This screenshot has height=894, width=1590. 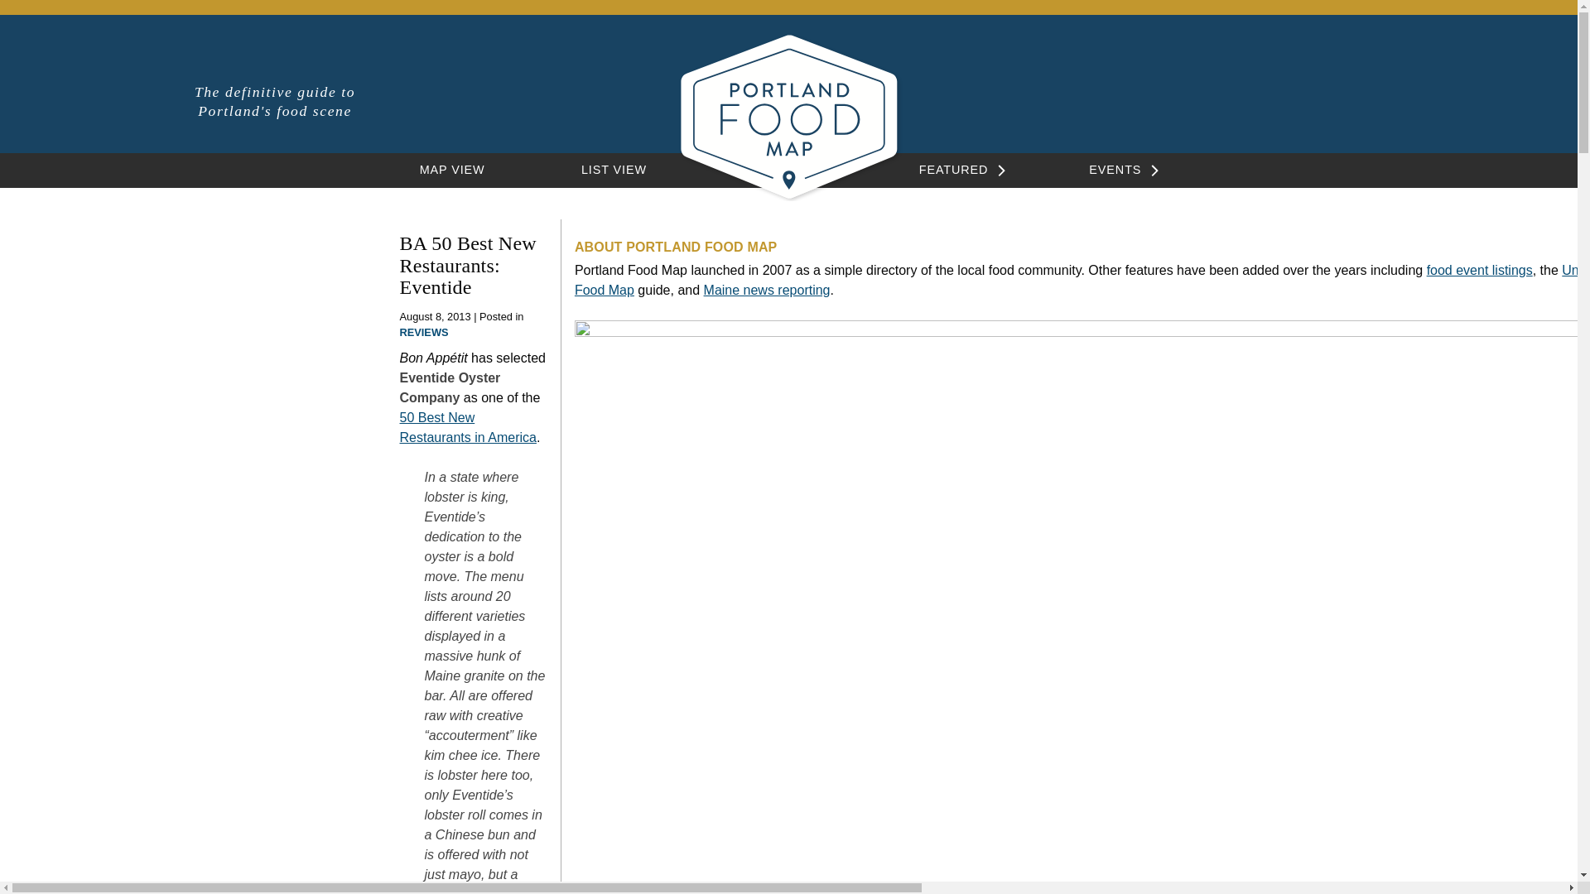 What do you see at coordinates (1337, 97) in the screenshot?
I see `Twitter icon` at bounding box center [1337, 97].